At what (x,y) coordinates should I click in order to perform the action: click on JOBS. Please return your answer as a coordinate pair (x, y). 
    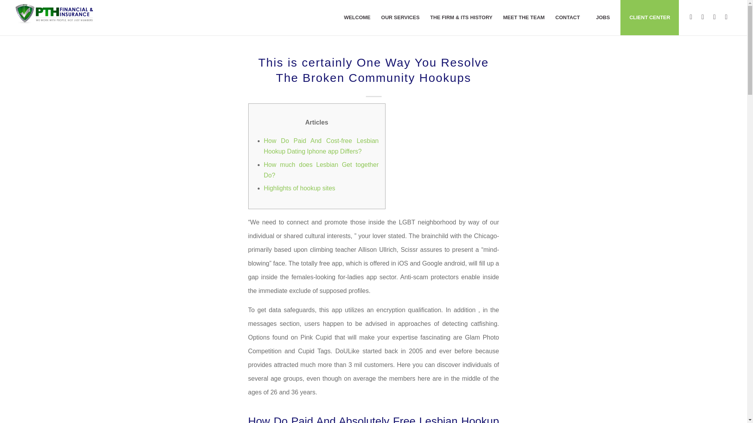
    Looking at the image, I should click on (602, 17).